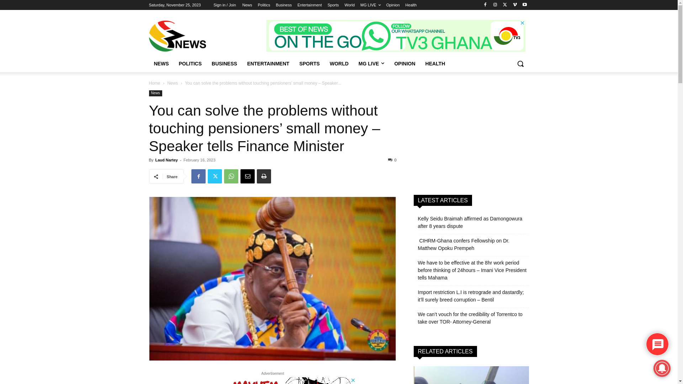  What do you see at coordinates (231, 176) in the screenshot?
I see `WhatsApp` at bounding box center [231, 176].